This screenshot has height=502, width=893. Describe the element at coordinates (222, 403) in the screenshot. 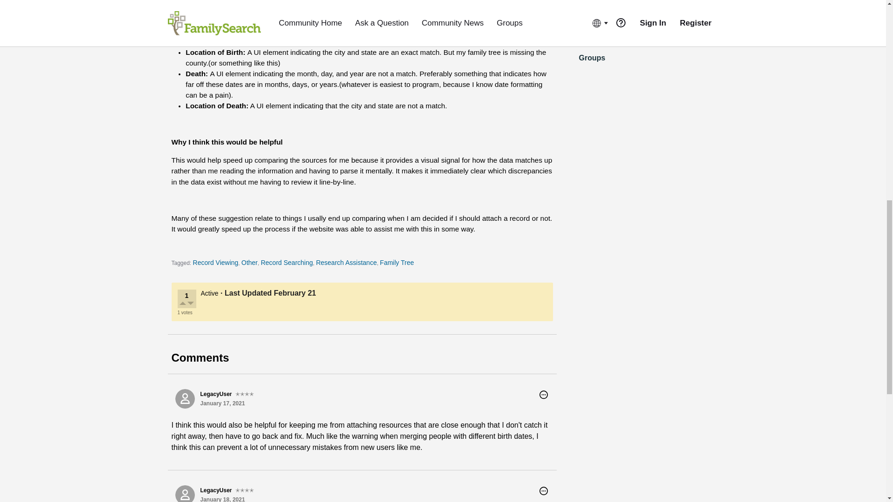

I see `January 17, 2021 9:32PM` at that location.